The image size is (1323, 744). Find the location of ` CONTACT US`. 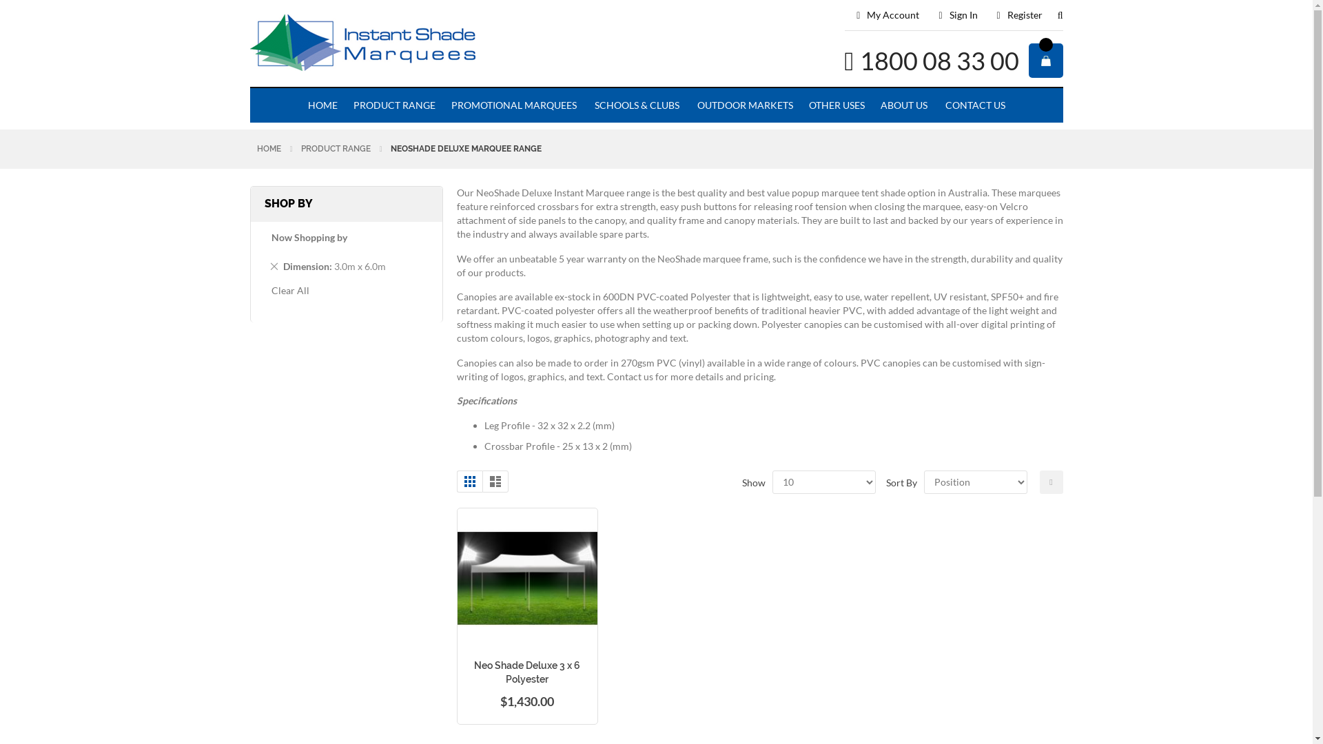

 CONTACT US is located at coordinates (974, 105).